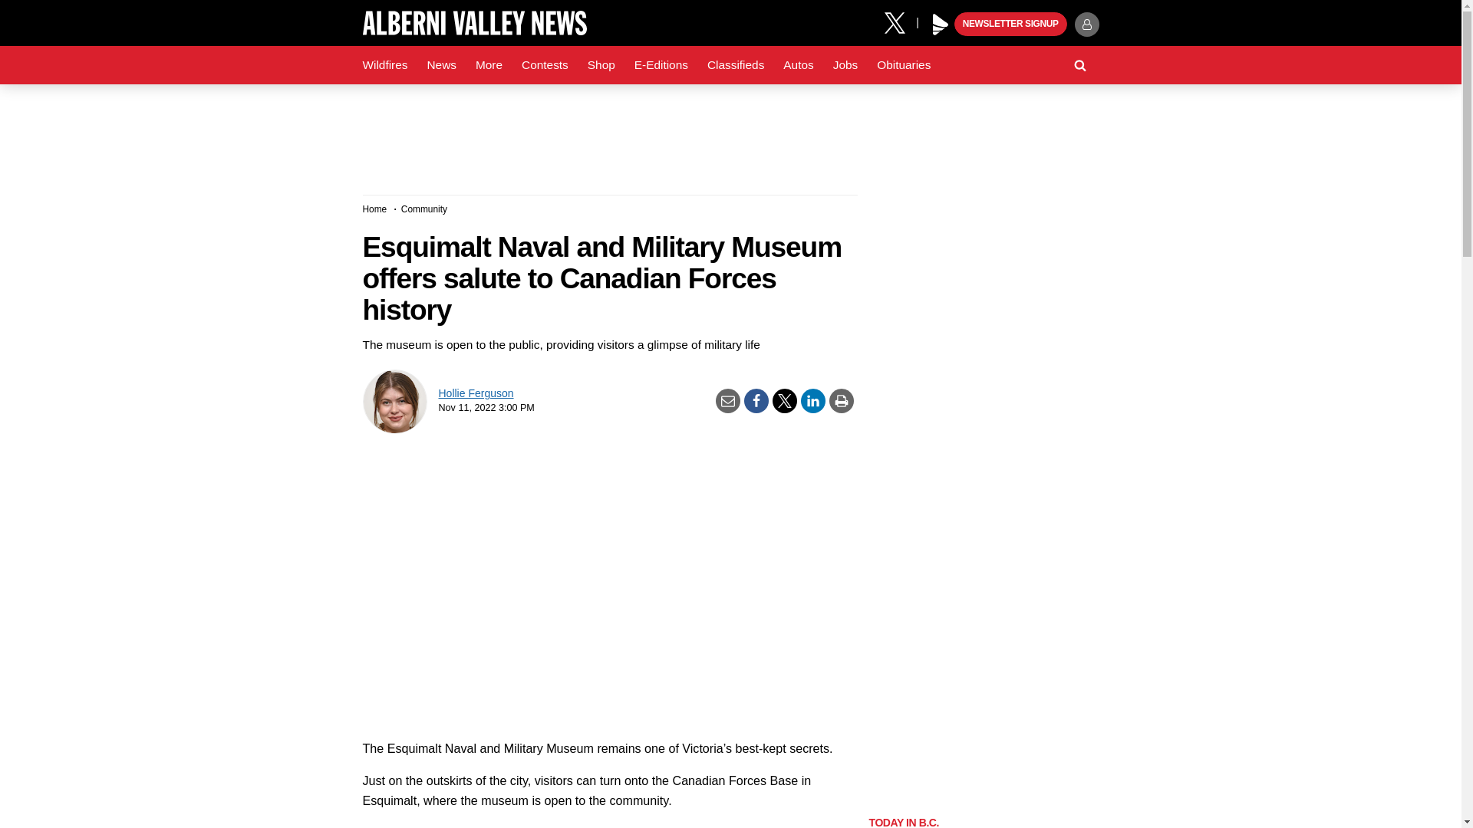  What do you see at coordinates (900, 21) in the screenshot?
I see `X` at bounding box center [900, 21].